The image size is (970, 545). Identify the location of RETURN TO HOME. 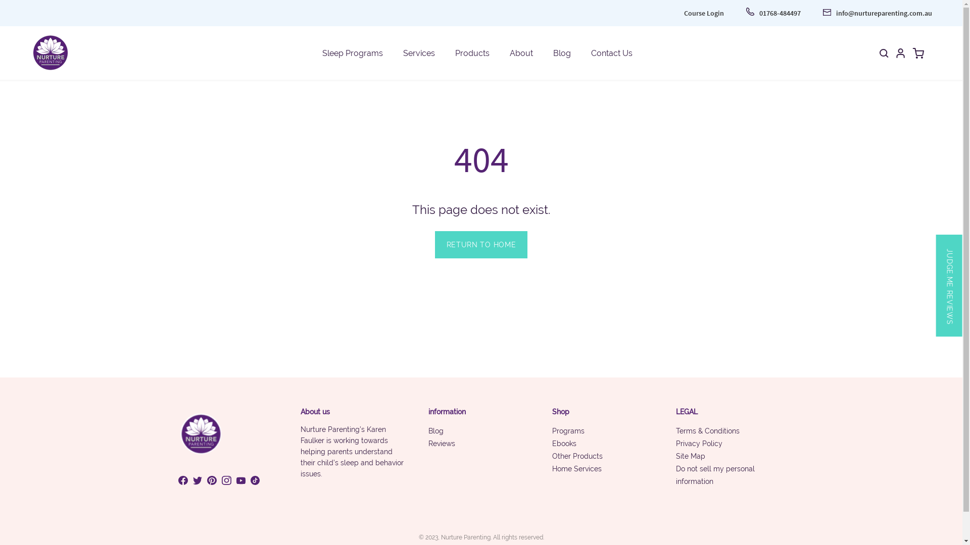
(481, 245).